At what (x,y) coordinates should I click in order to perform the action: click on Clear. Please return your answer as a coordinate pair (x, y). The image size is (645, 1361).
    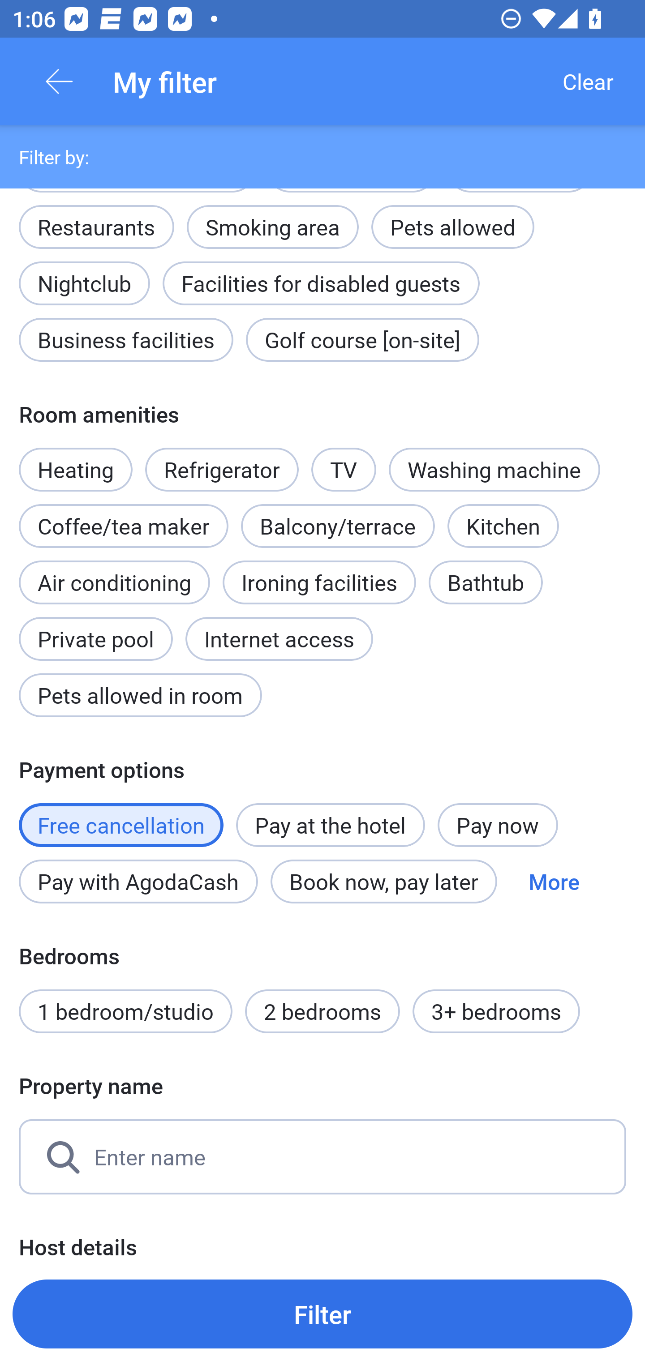
    Looking at the image, I should click on (588, 81).